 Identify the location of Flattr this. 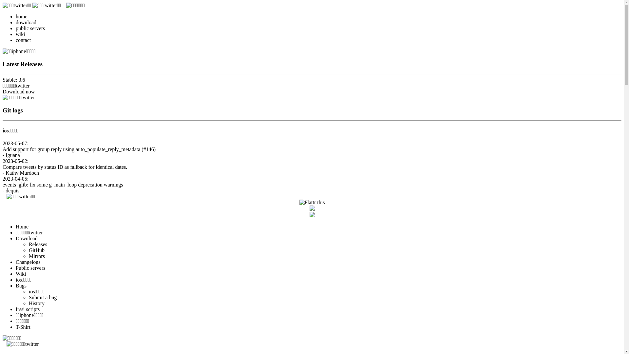
(312, 203).